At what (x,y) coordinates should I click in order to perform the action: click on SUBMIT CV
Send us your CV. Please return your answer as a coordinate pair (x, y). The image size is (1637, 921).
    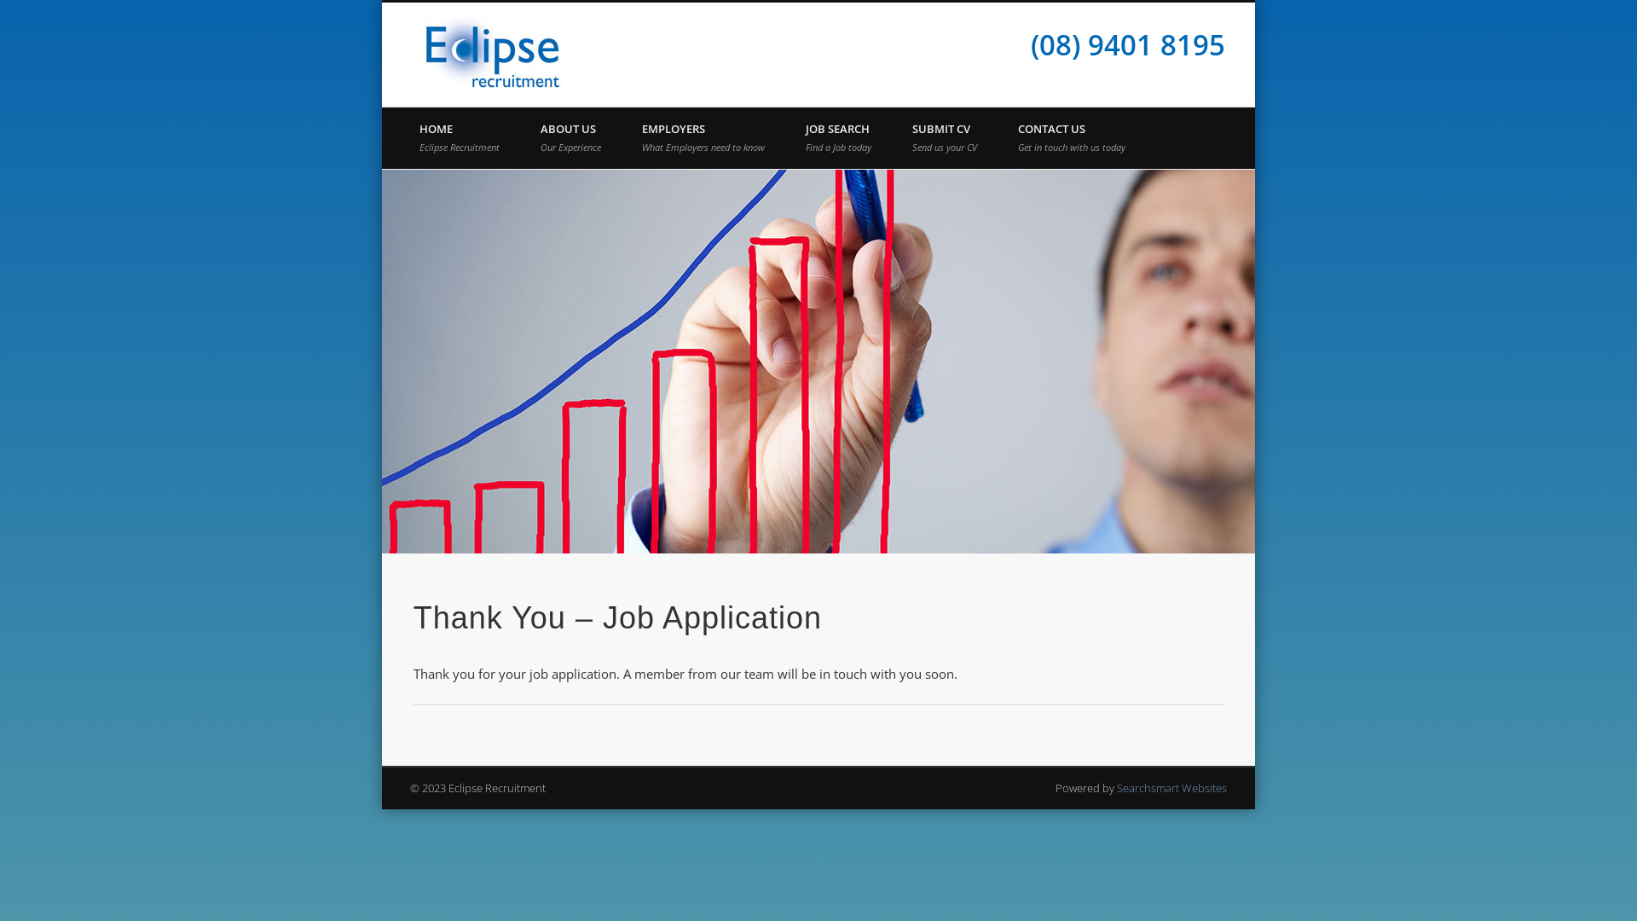
    Looking at the image, I should click on (945, 138).